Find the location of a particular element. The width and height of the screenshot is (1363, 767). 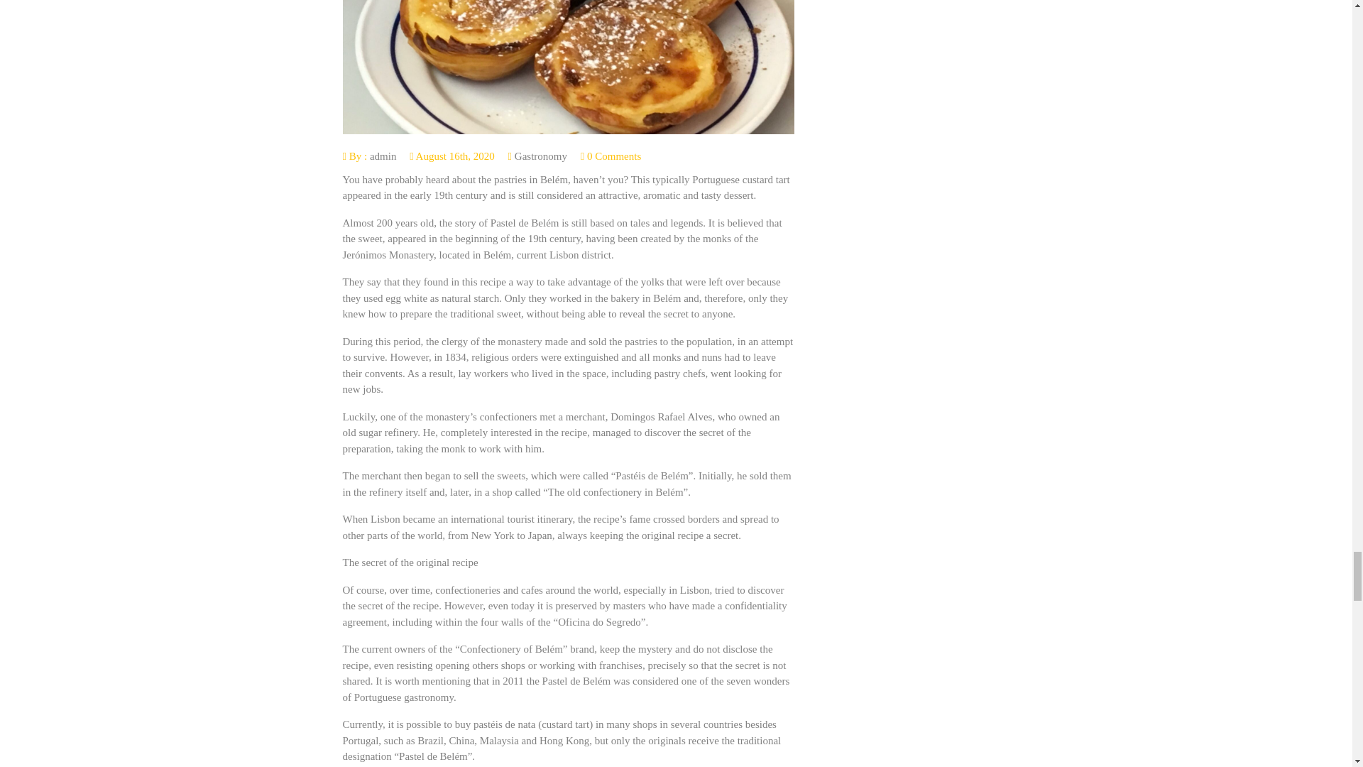

Posts by admin is located at coordinates (383, 156).